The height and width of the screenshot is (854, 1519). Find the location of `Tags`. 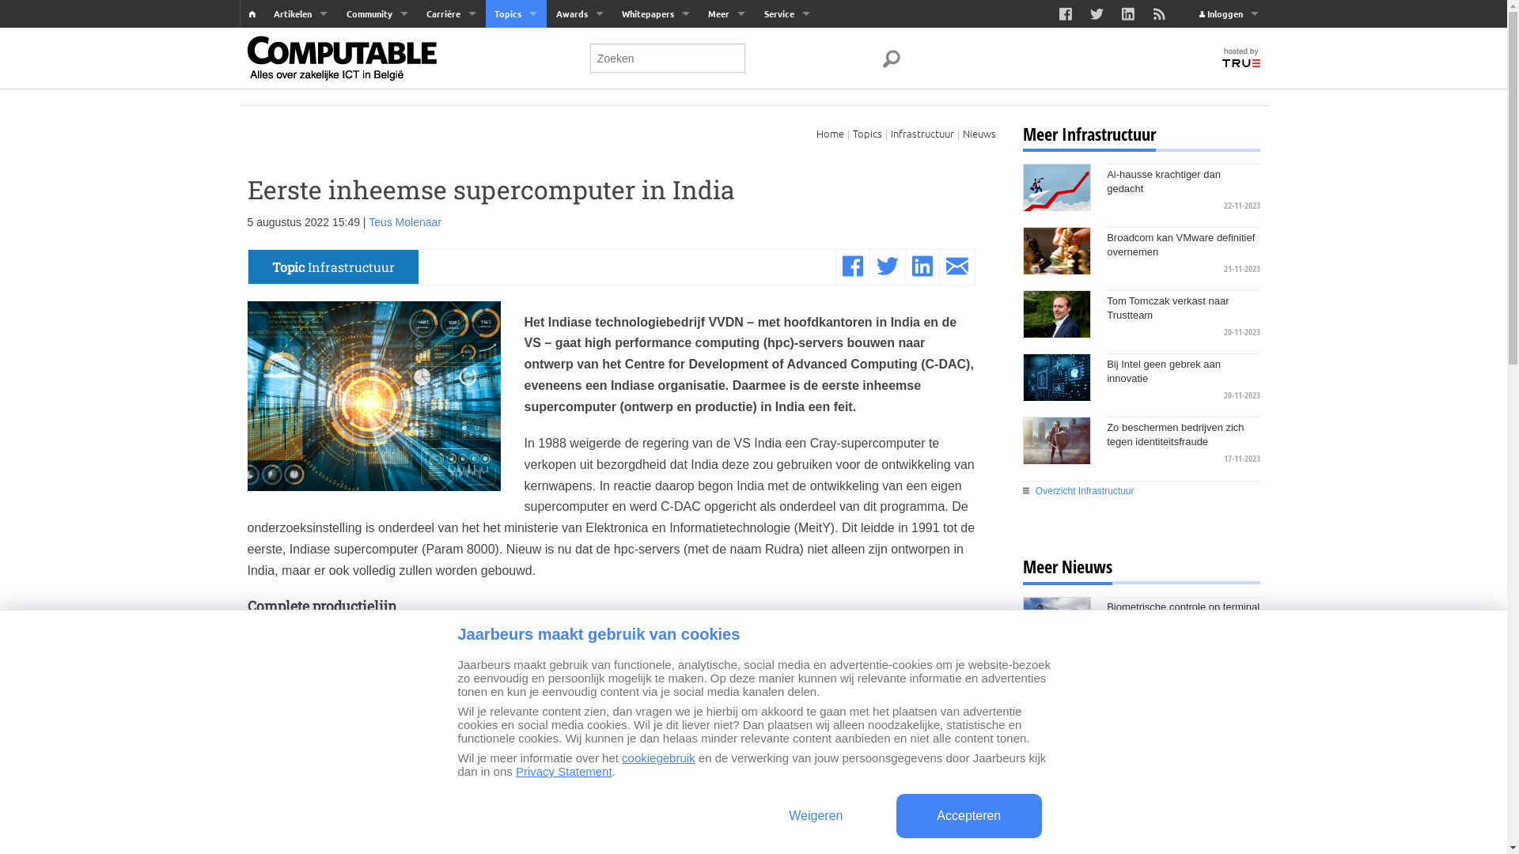

Tags is located at coordinates (301, 213).